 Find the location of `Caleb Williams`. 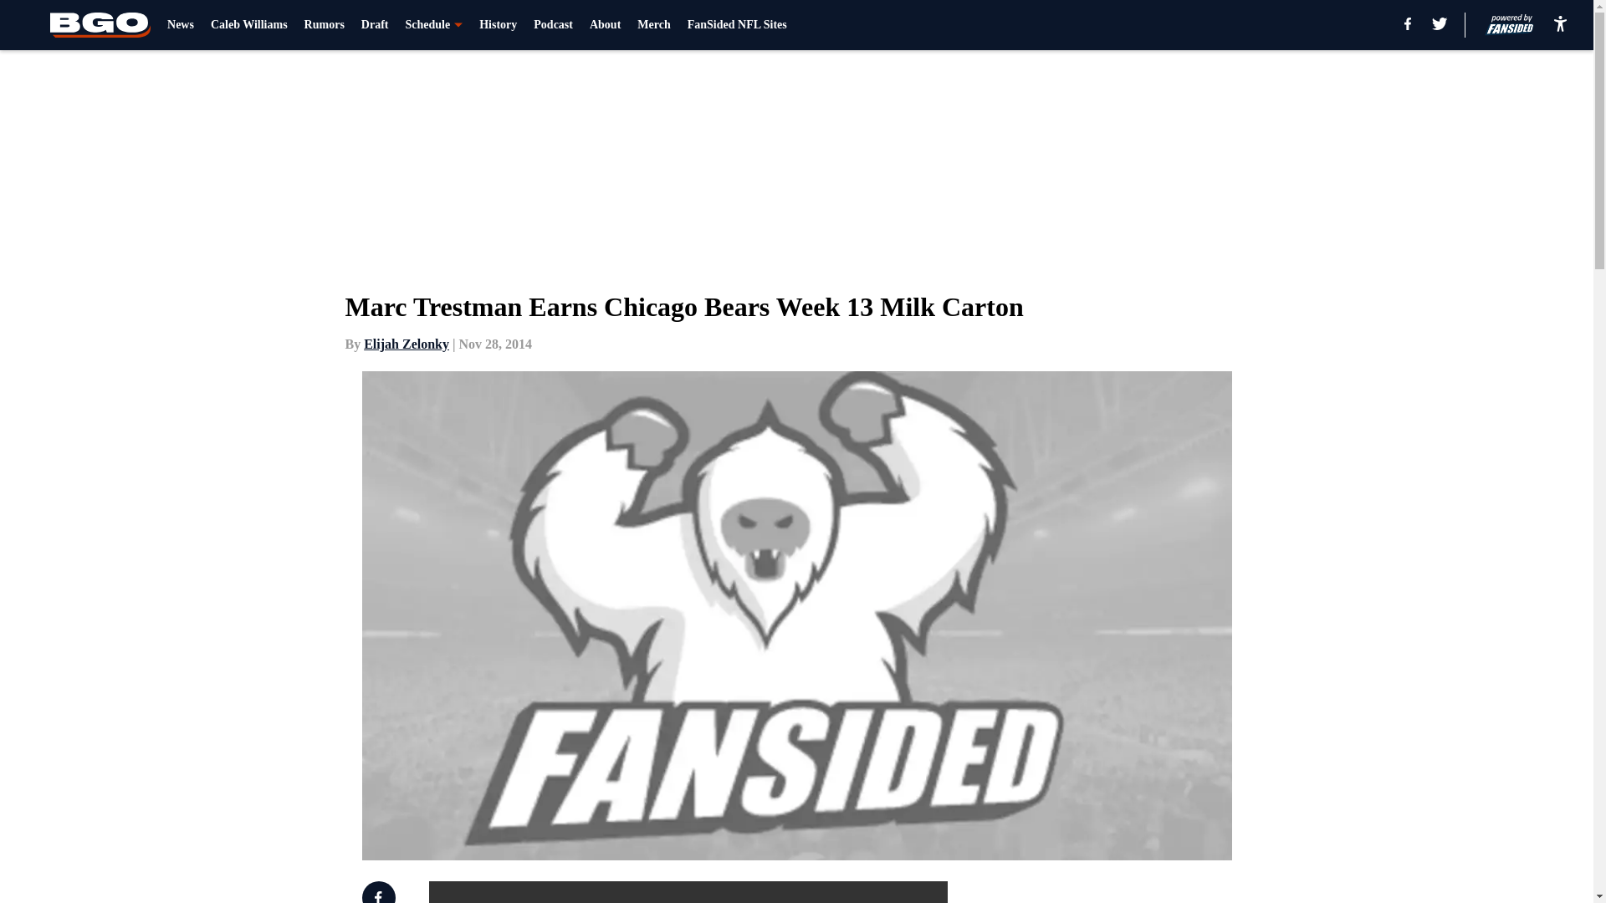

Caleb Williams is located at coordinates (248, 25).